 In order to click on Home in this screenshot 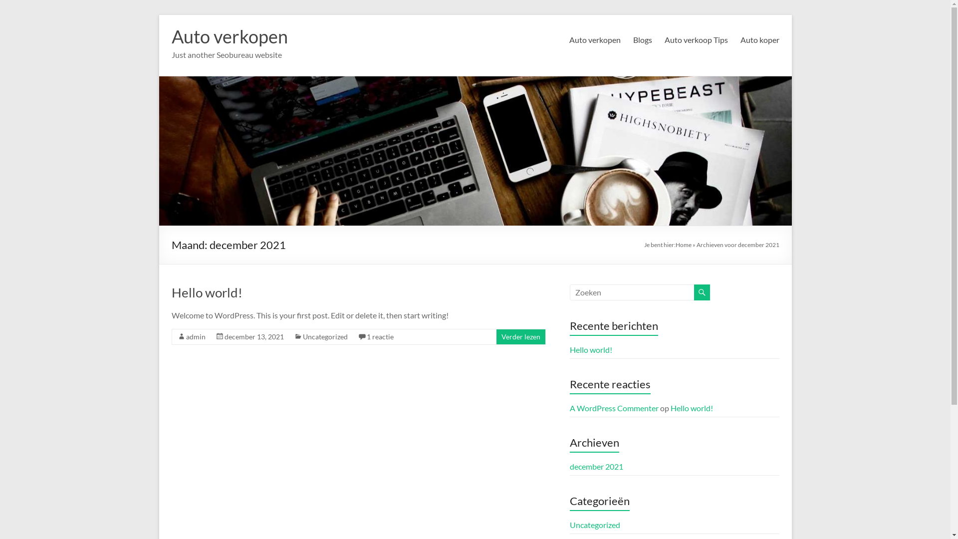, I will do `click(684, 245)`.